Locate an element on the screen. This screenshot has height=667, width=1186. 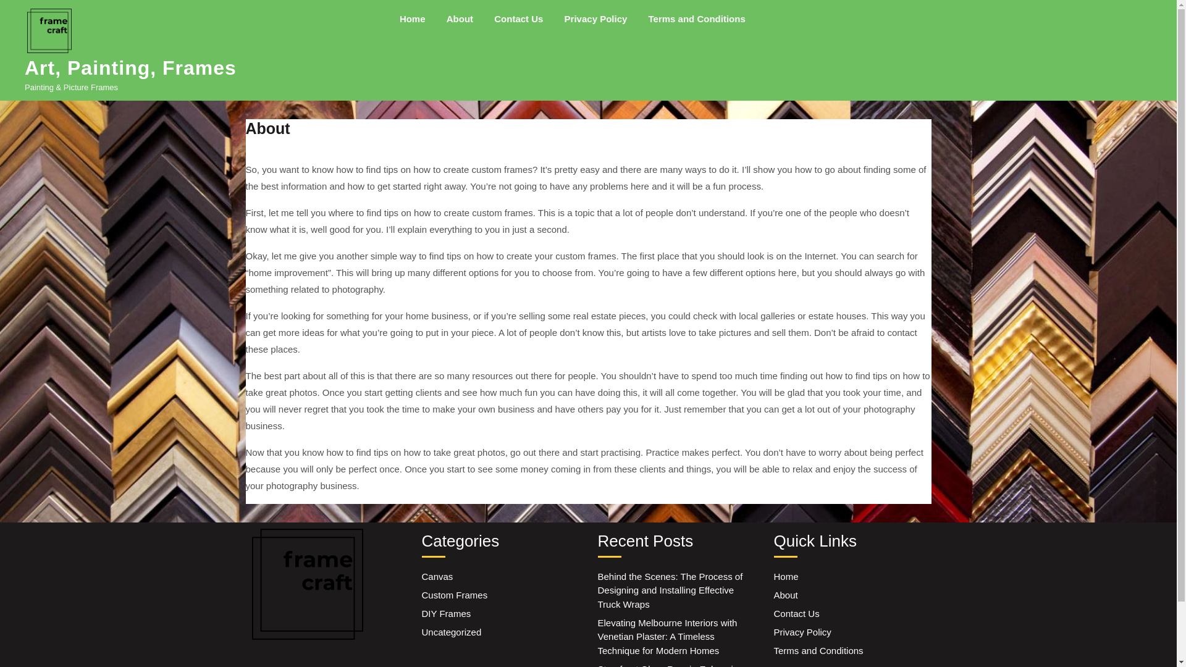
Canvas is located at coordinates (437, 576).